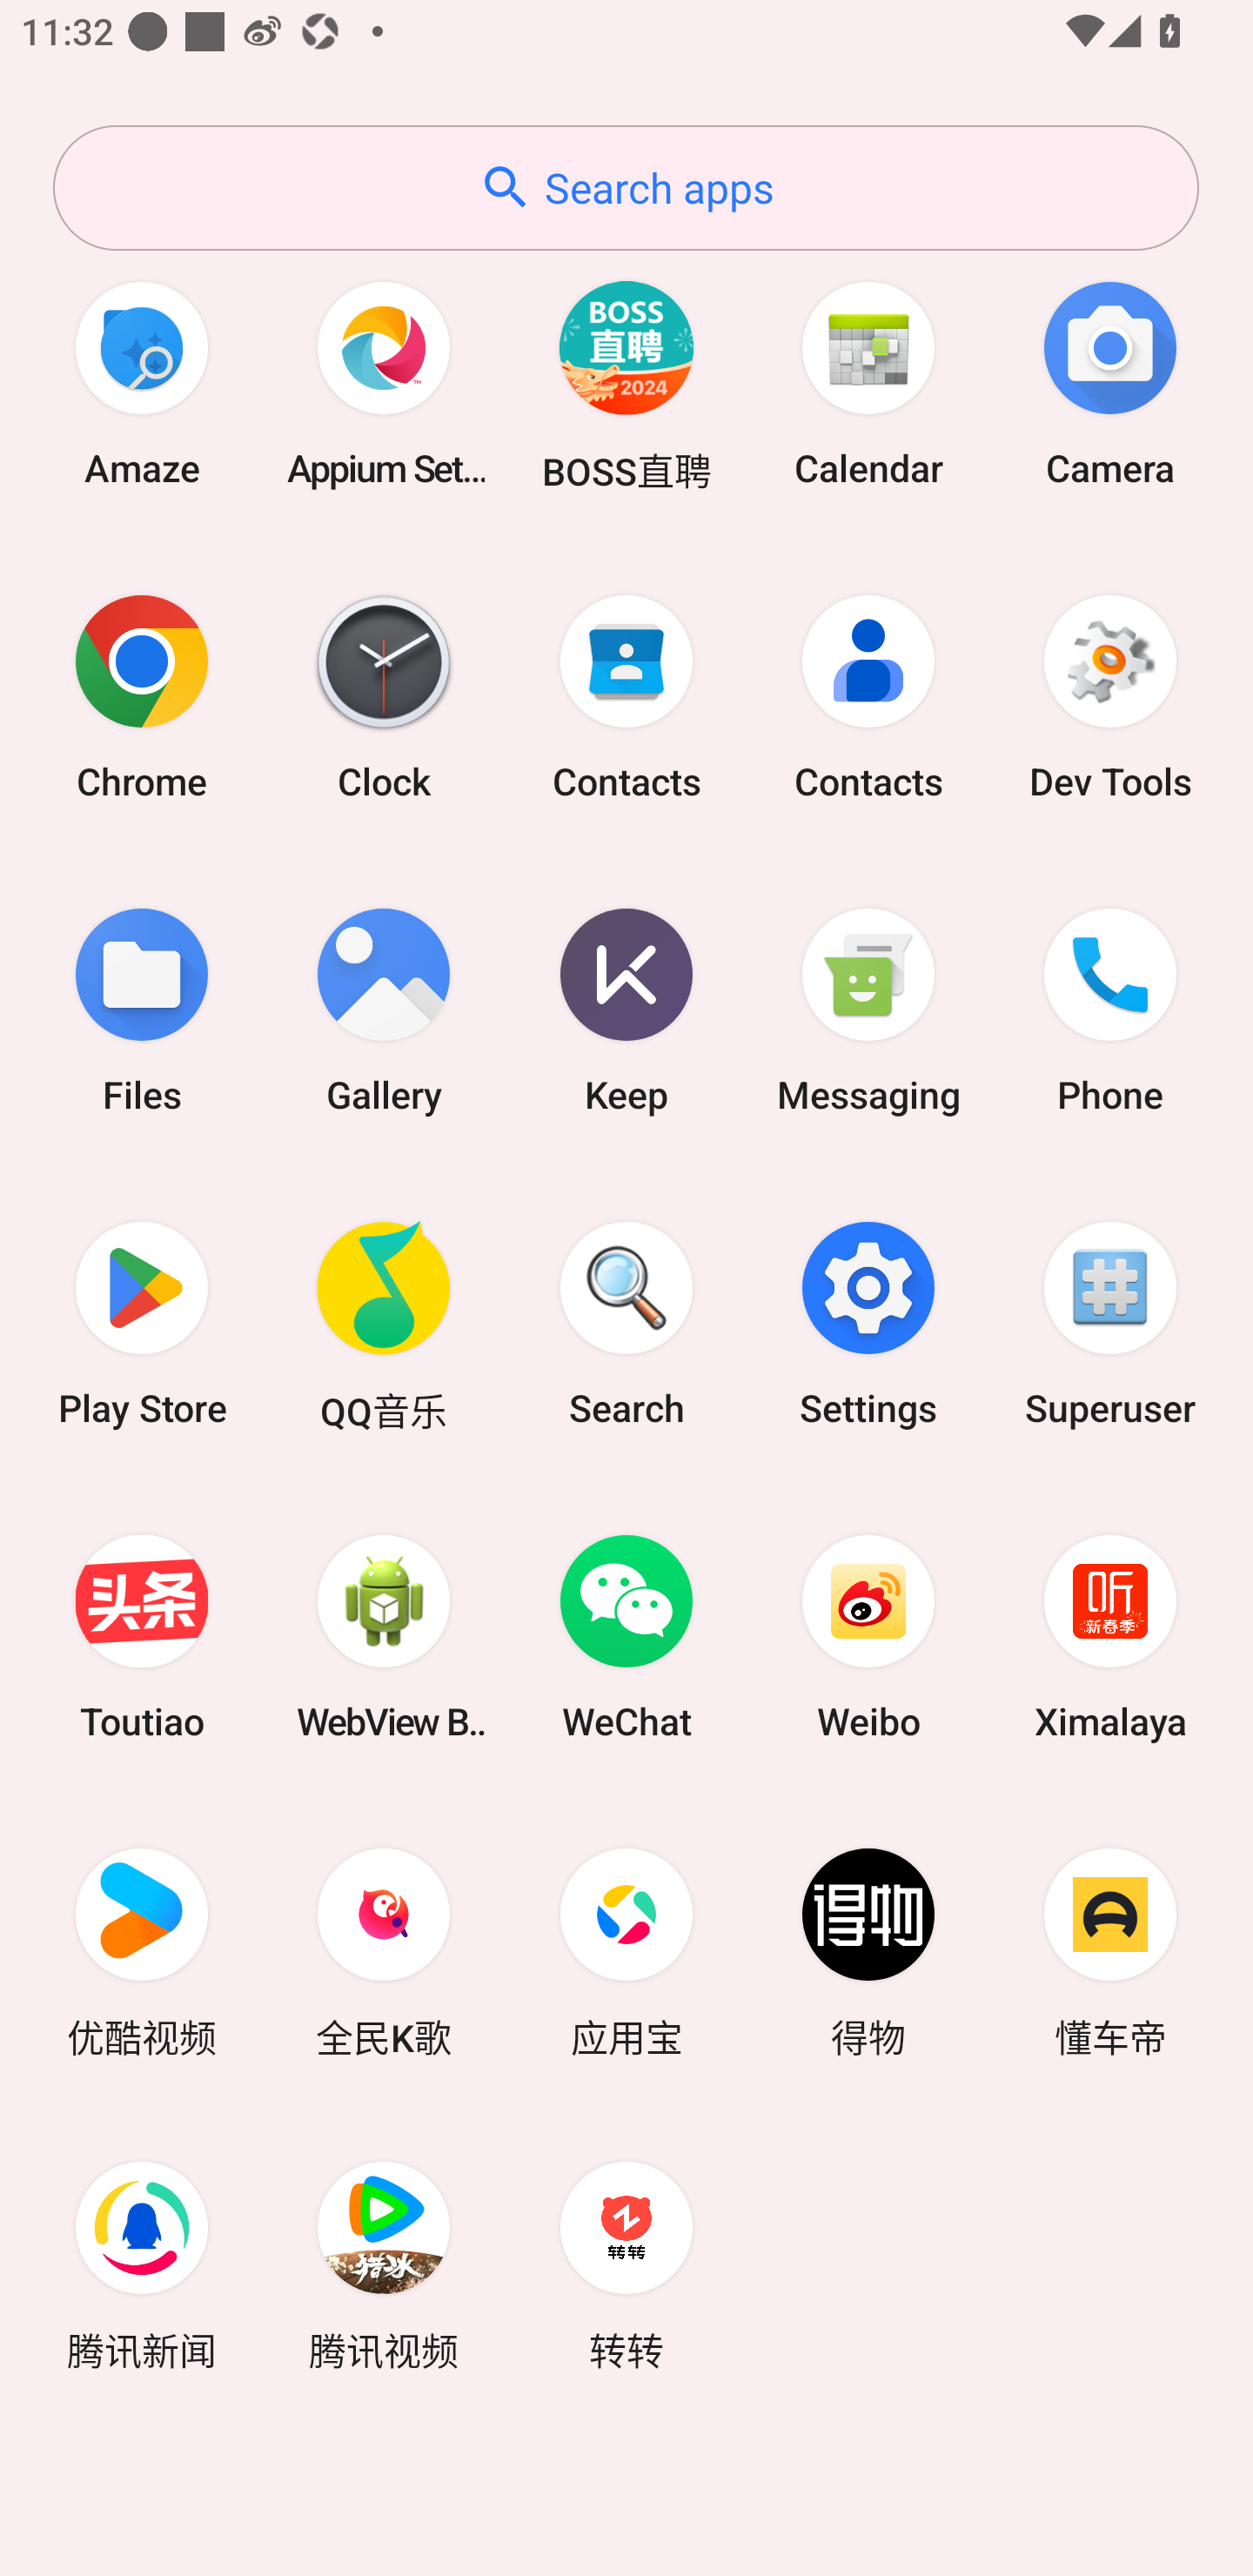 Image resolution: width=1253 pixels, height=2576 pixels. I want to click on Chrome, so click(142, 696).